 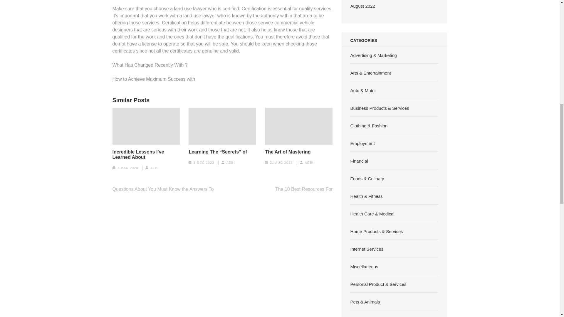 What do you see at coordinates (309, 163) in the screenshot?
I see `AEBI` at bounding box center [309, 163].